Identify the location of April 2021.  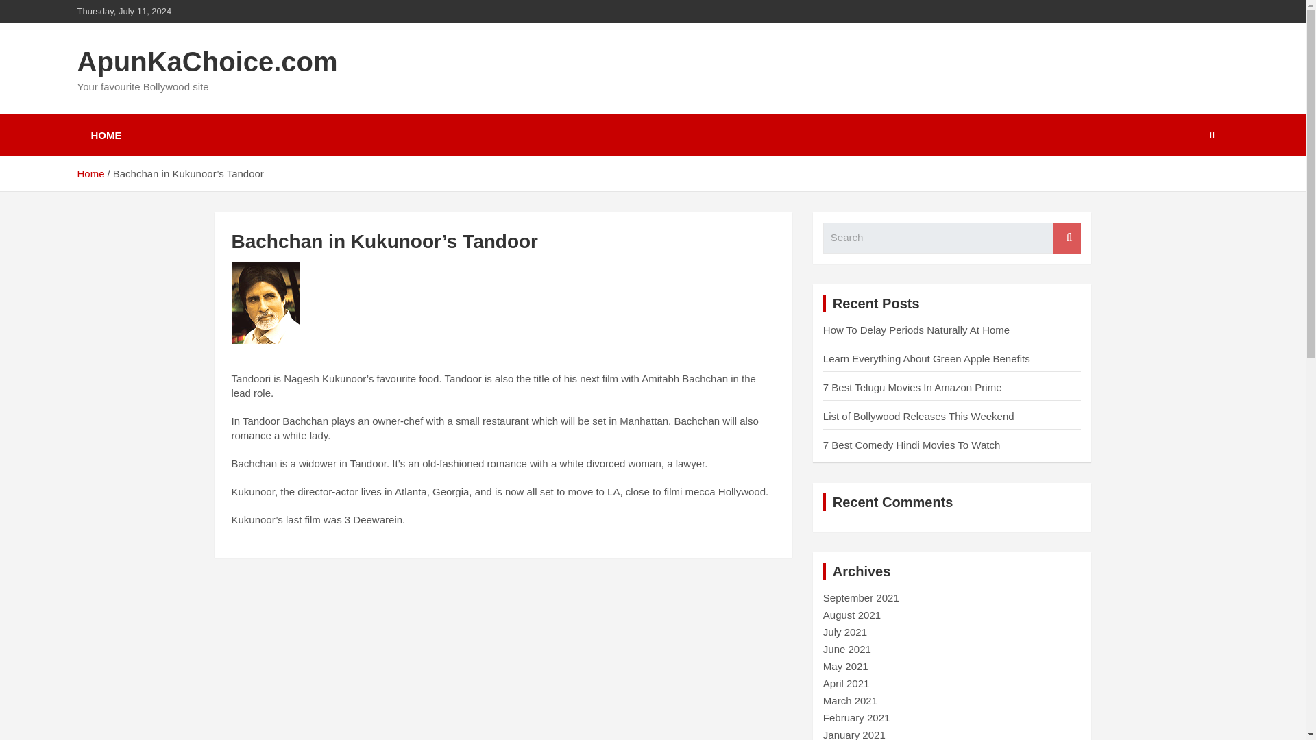
(846, 683).